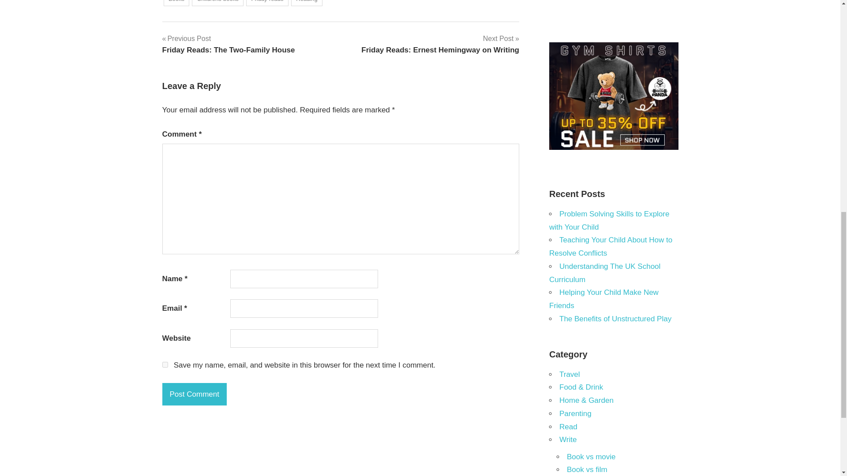 This screenshot has height=476, width=847. I want to click on Childrens-books, so click(440, 44).